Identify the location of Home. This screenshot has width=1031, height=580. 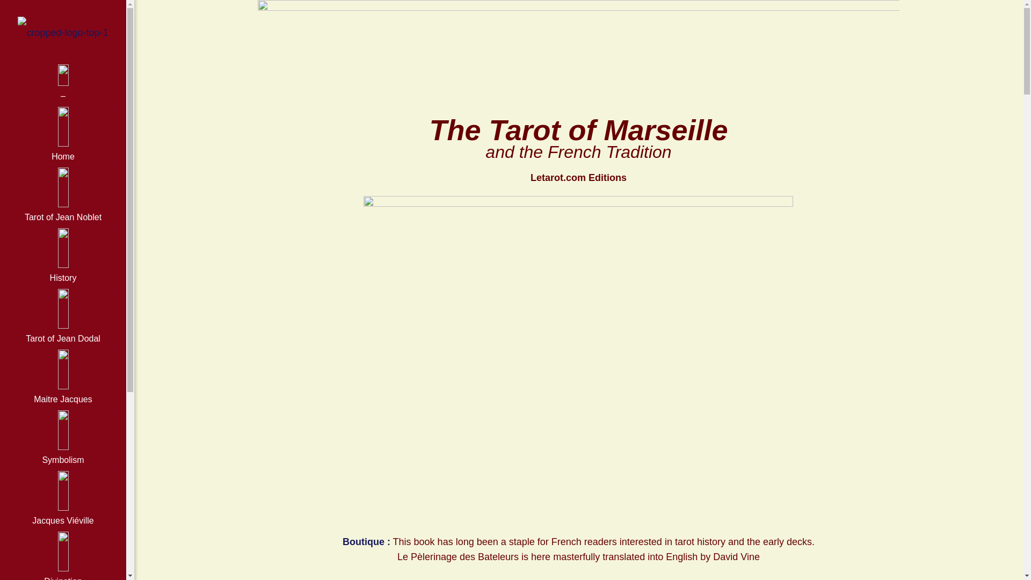
(63, 137).